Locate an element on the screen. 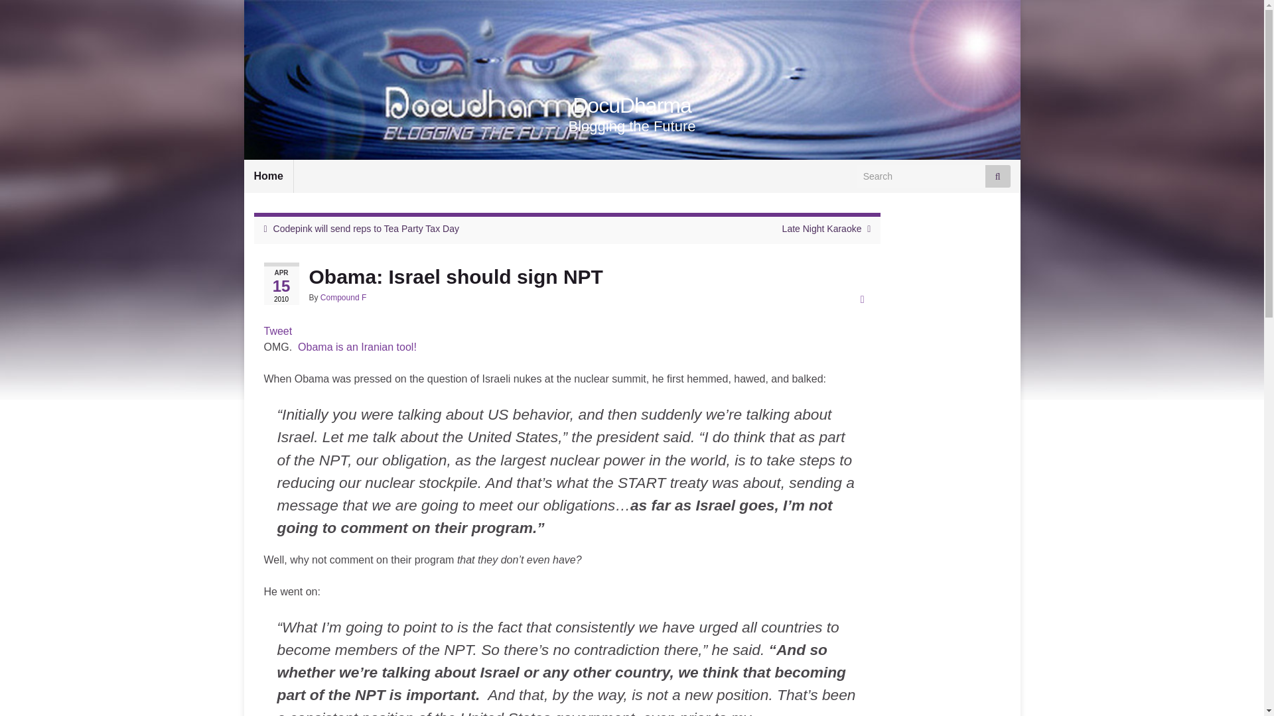  Compound F is located at coordinates (344, 297).